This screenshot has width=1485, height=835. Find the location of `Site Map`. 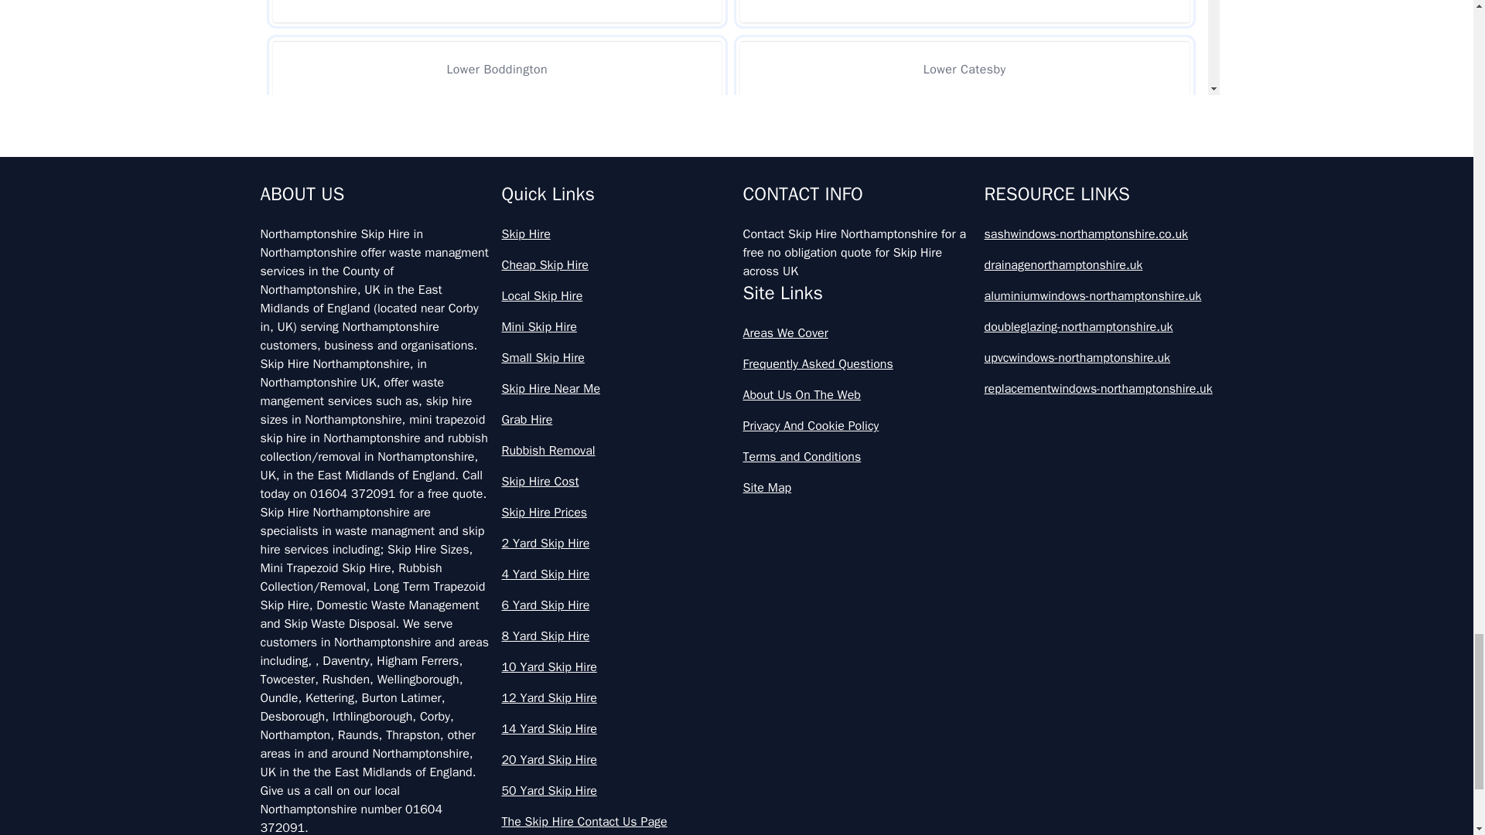

Site Map is located at coordinates (857, 487).